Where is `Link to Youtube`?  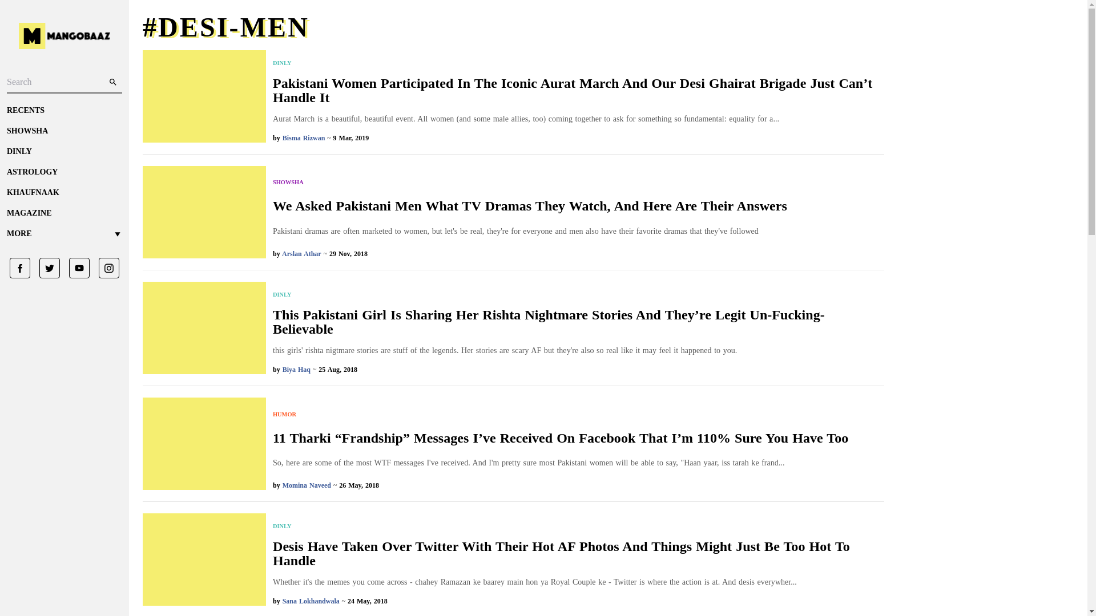 Link to Youtube is located at coordinates (75, 268).